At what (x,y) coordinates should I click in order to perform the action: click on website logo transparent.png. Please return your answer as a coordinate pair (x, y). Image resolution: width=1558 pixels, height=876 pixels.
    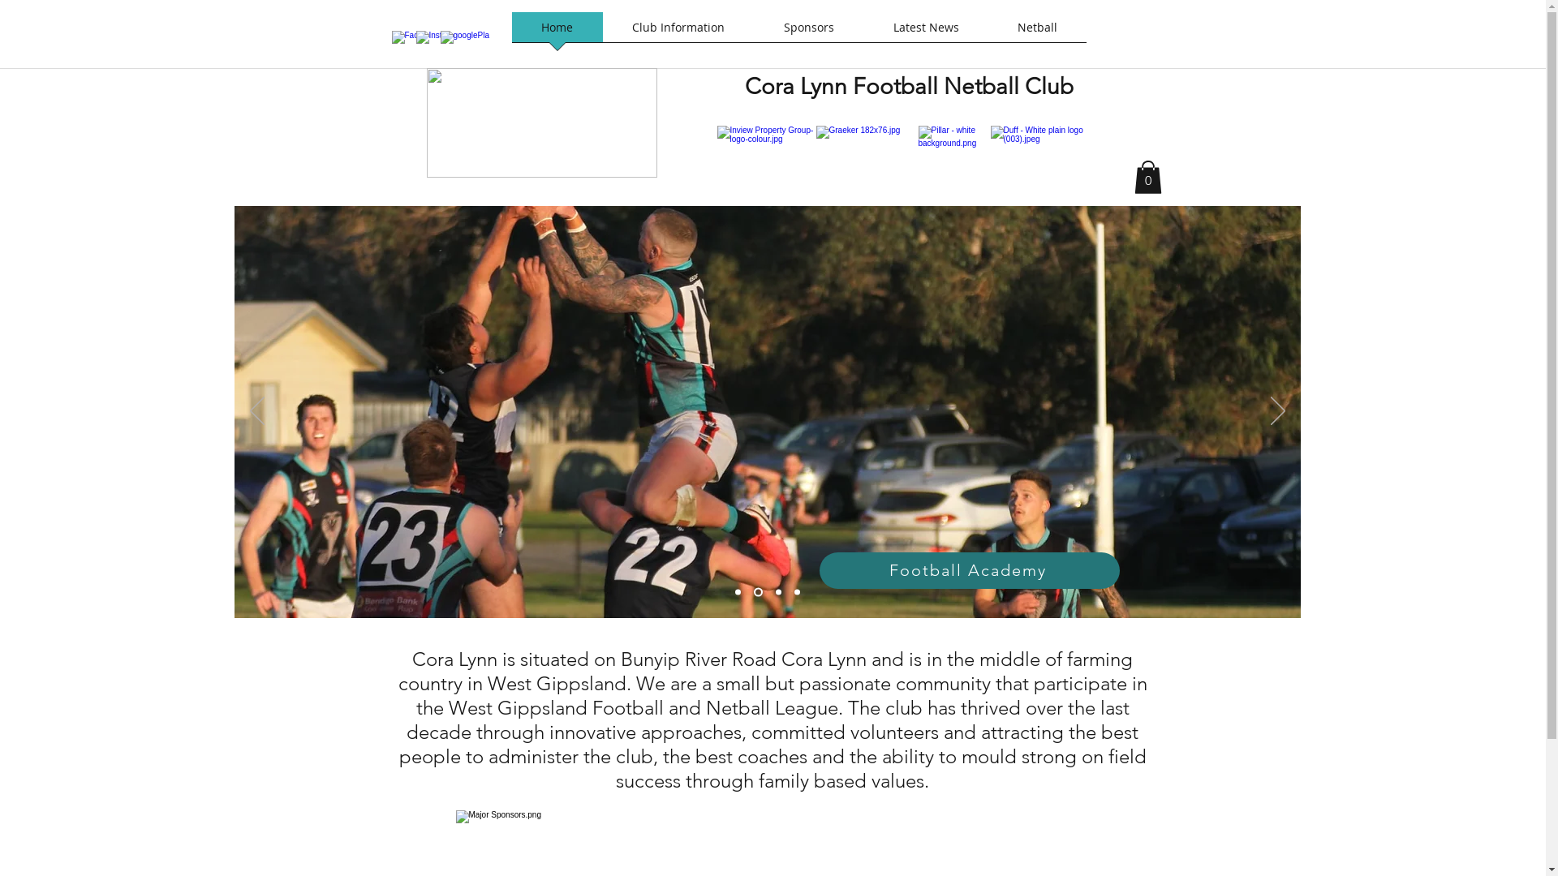
    Looking at the image, I should click on (542, 123).